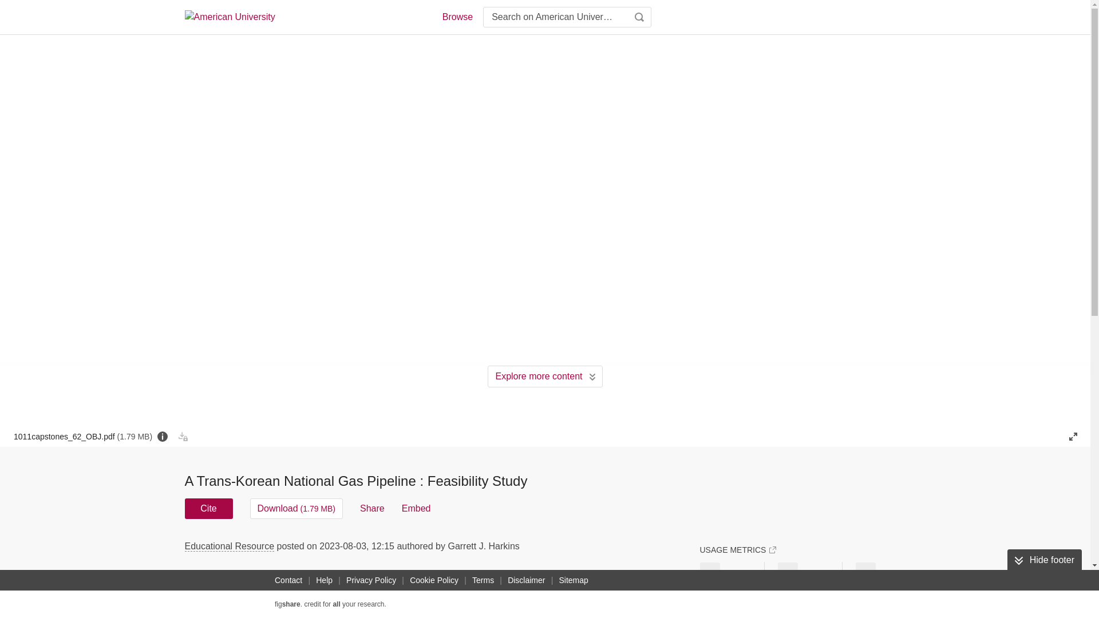 The image size is (1099, 618). Describe the element at coordinates (324, 580) in the screenshot. I see `Help` at that location.